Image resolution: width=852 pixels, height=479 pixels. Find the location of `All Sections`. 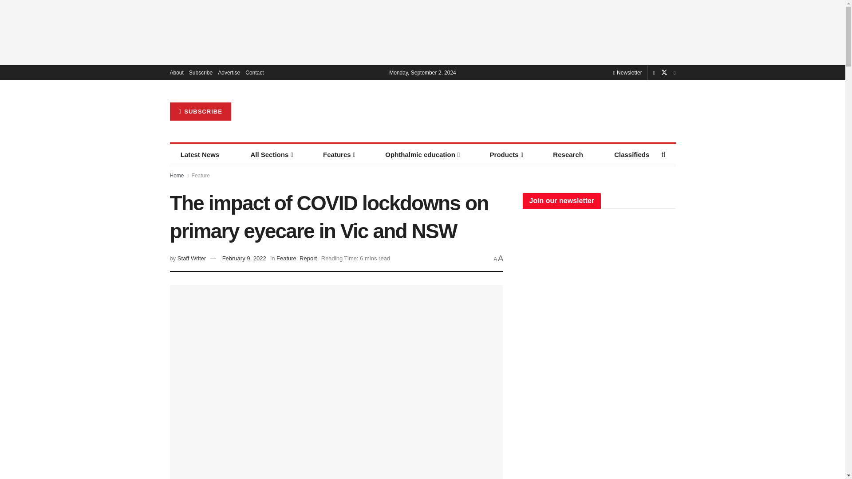

All Sections is located at coordinates (271, 154).